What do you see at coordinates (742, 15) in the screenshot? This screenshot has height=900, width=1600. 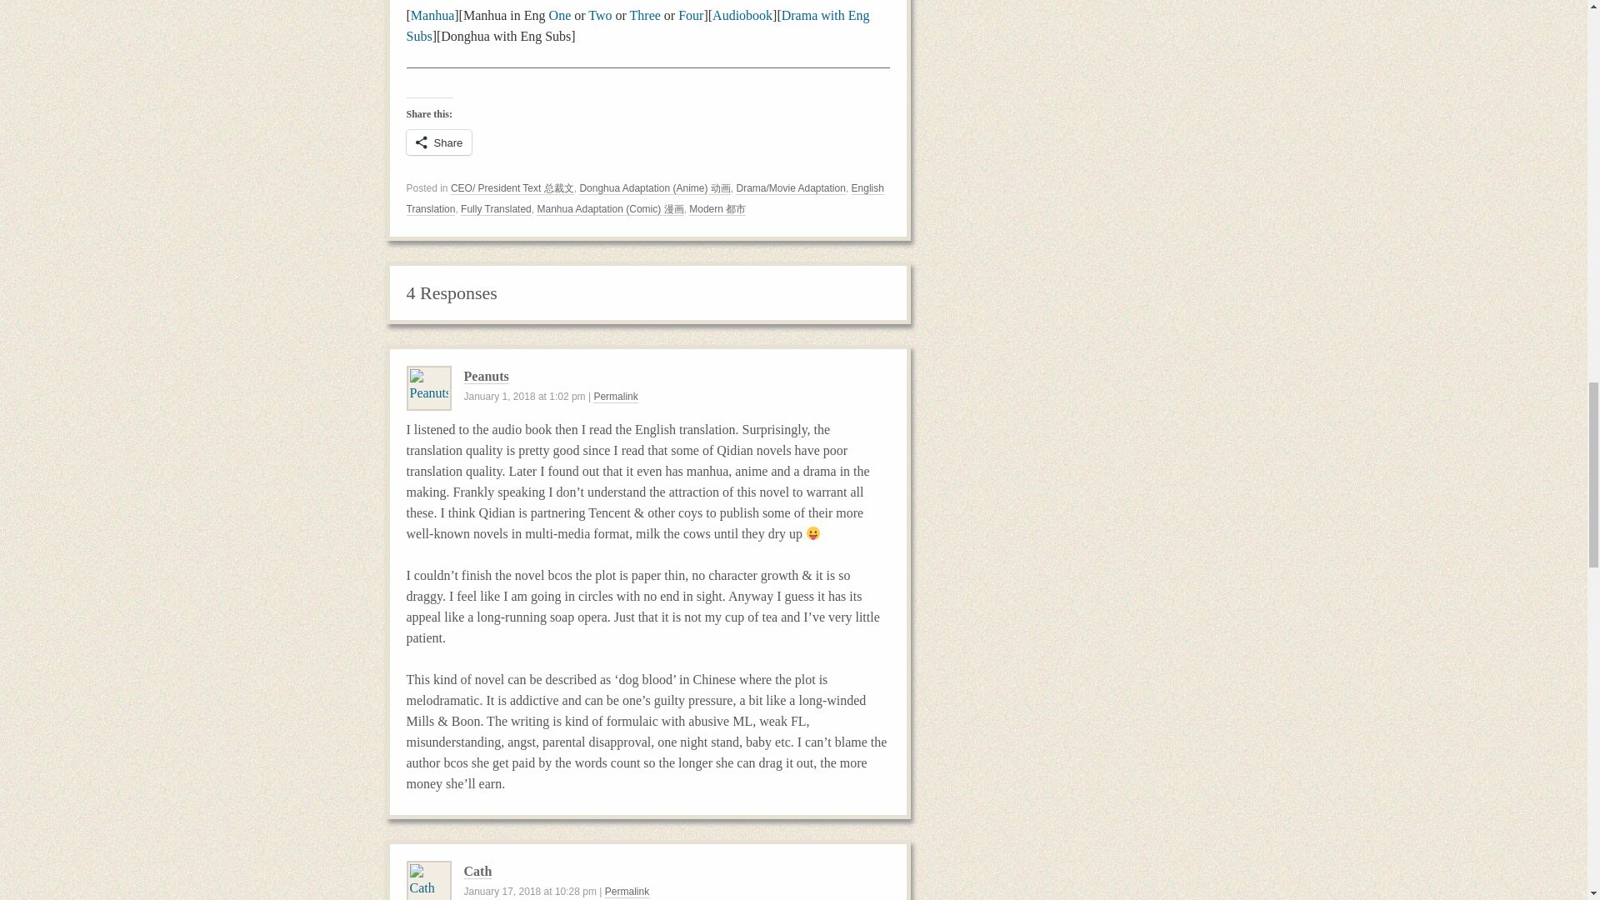 I see `Audiobook` at bounding box center [742, 15].